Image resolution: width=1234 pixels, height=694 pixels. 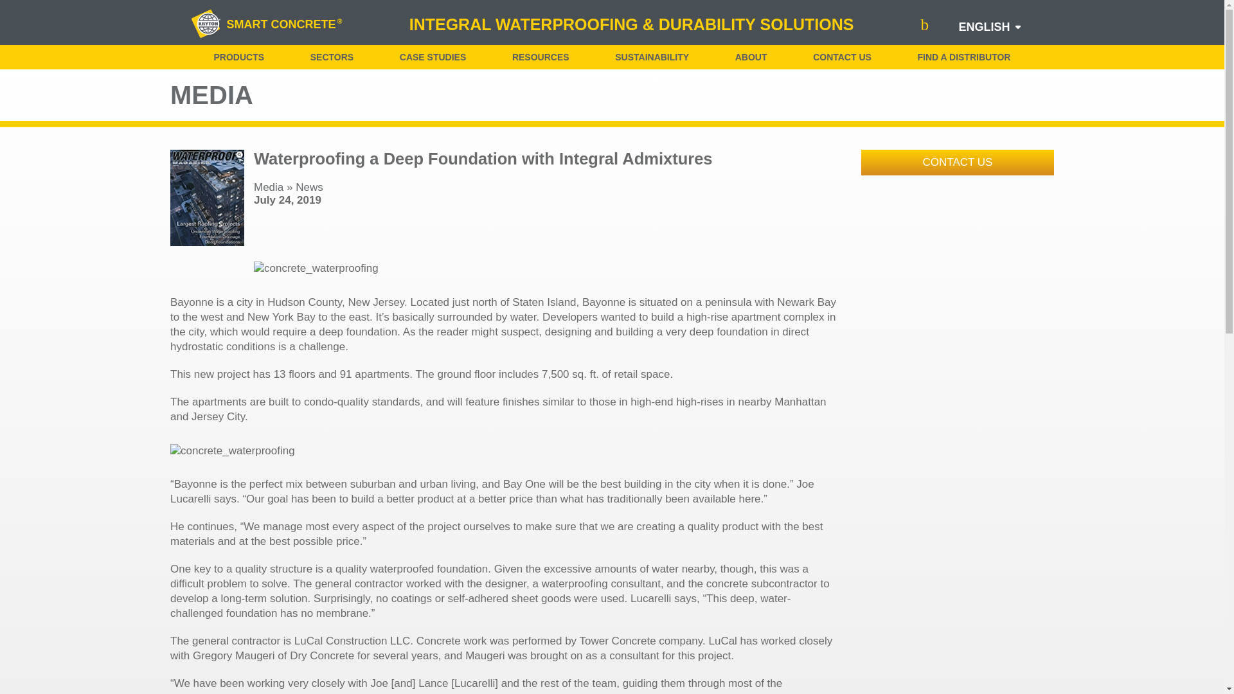 What do you see at coordinates (332, 57) in the screenshot?
I see `SECTORS` at bounding box center [332, 57].